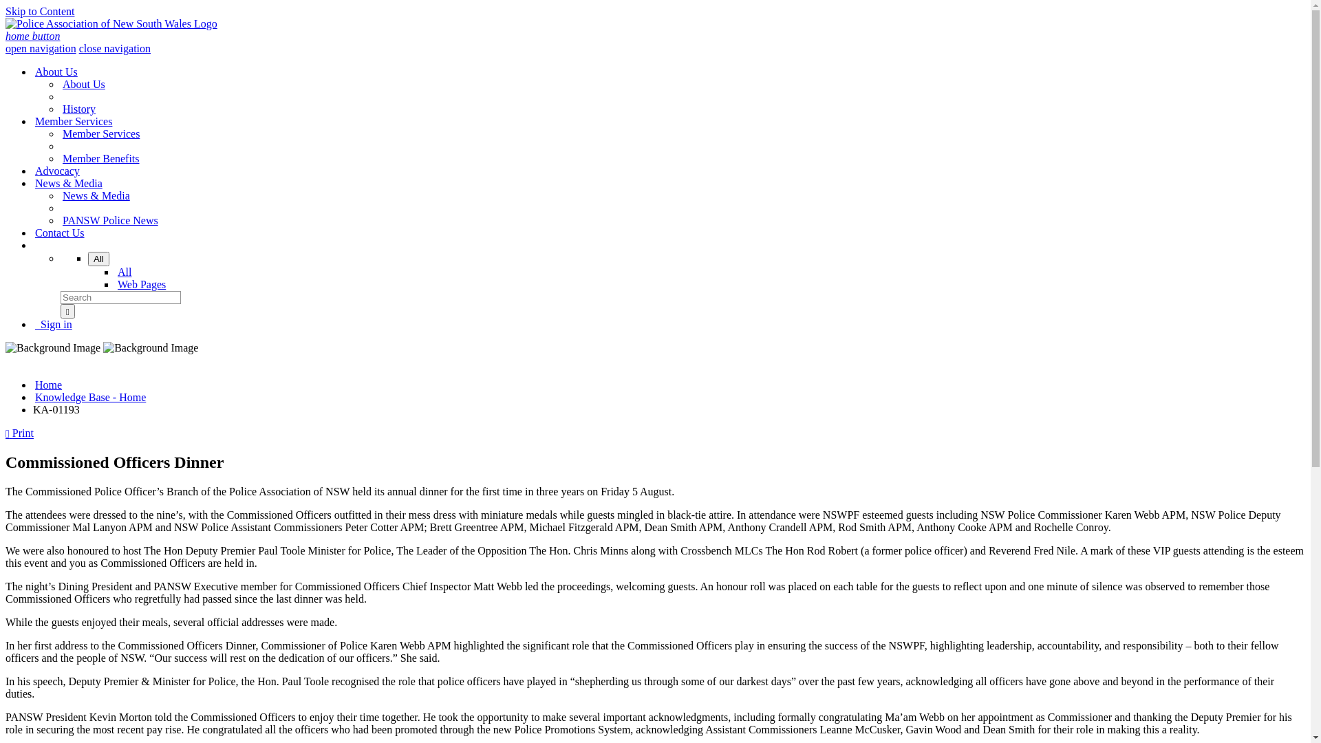 The image size is (1321, 743). Describe the element at coordinates (142, 285) in the screenshot. I see `Web Pages` at that location.